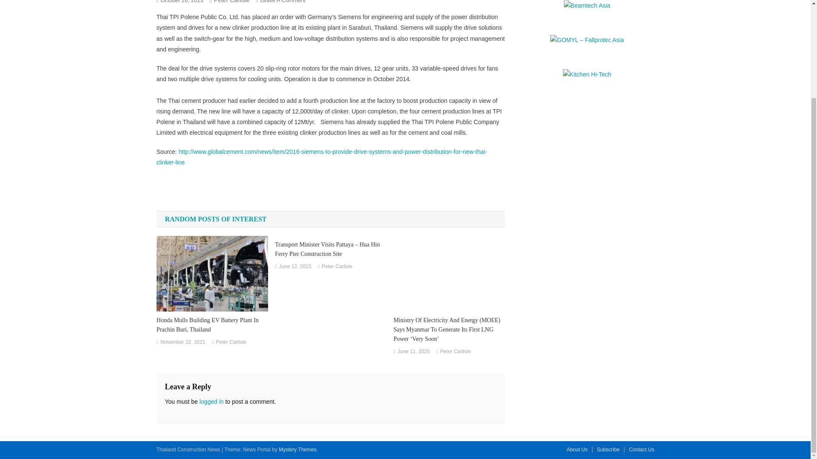  What do you see at coordinates (181, 2) in the screenshot?
I see `October 26, 2013` at bounding box center [181, 2].